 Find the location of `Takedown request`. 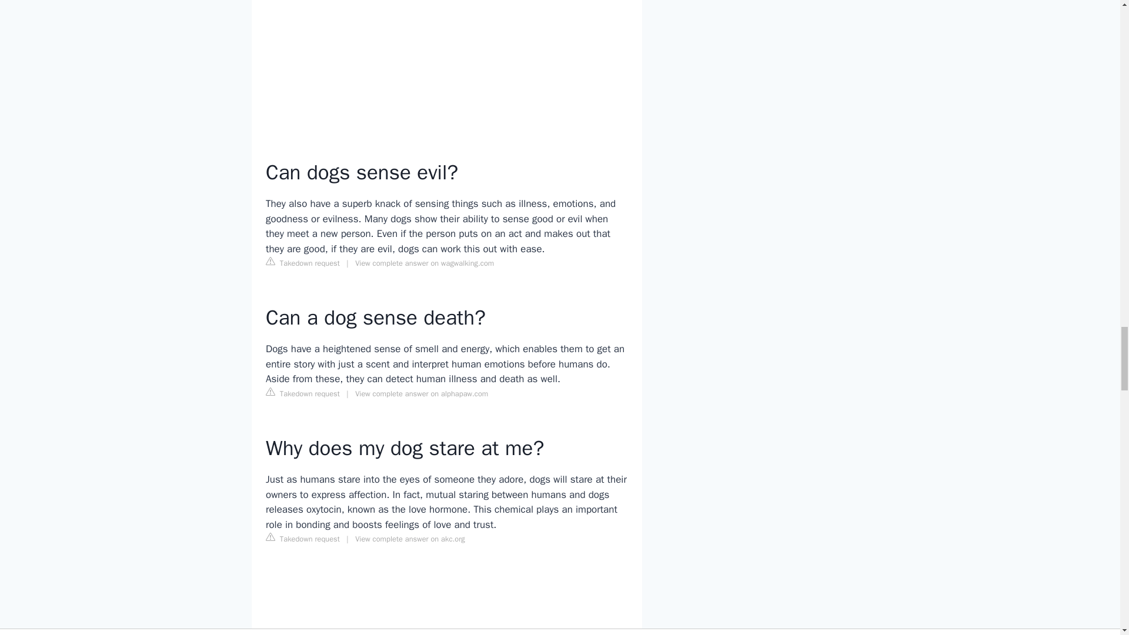

Takedown request is located at coordinates (302, 393).